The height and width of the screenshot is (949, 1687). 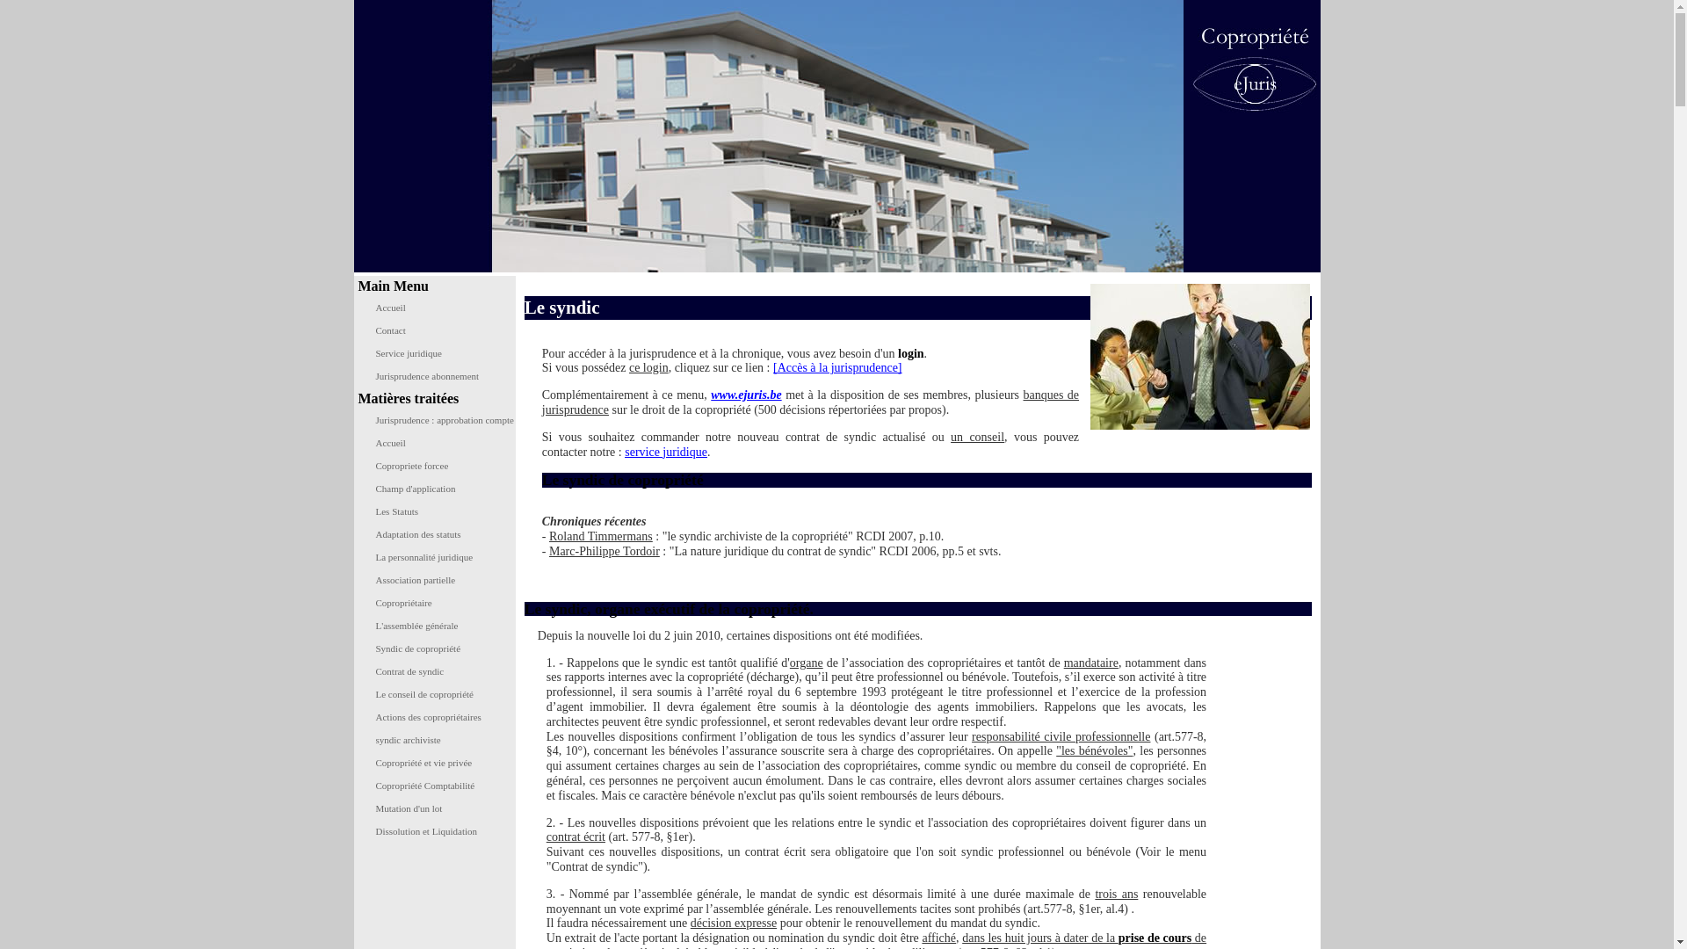 I want to click on Contact, so click(x=438, y=331).